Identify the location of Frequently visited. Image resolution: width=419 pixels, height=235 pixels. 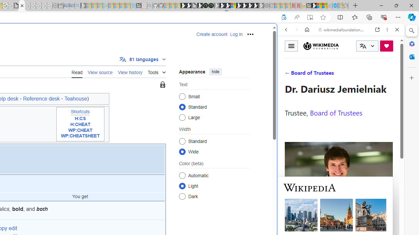
(137, 87).